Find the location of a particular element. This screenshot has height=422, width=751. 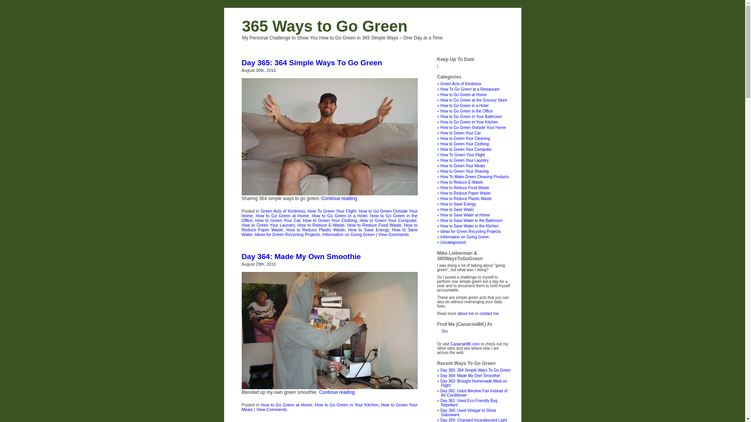

View Comments is located at coordinates (271, 409).